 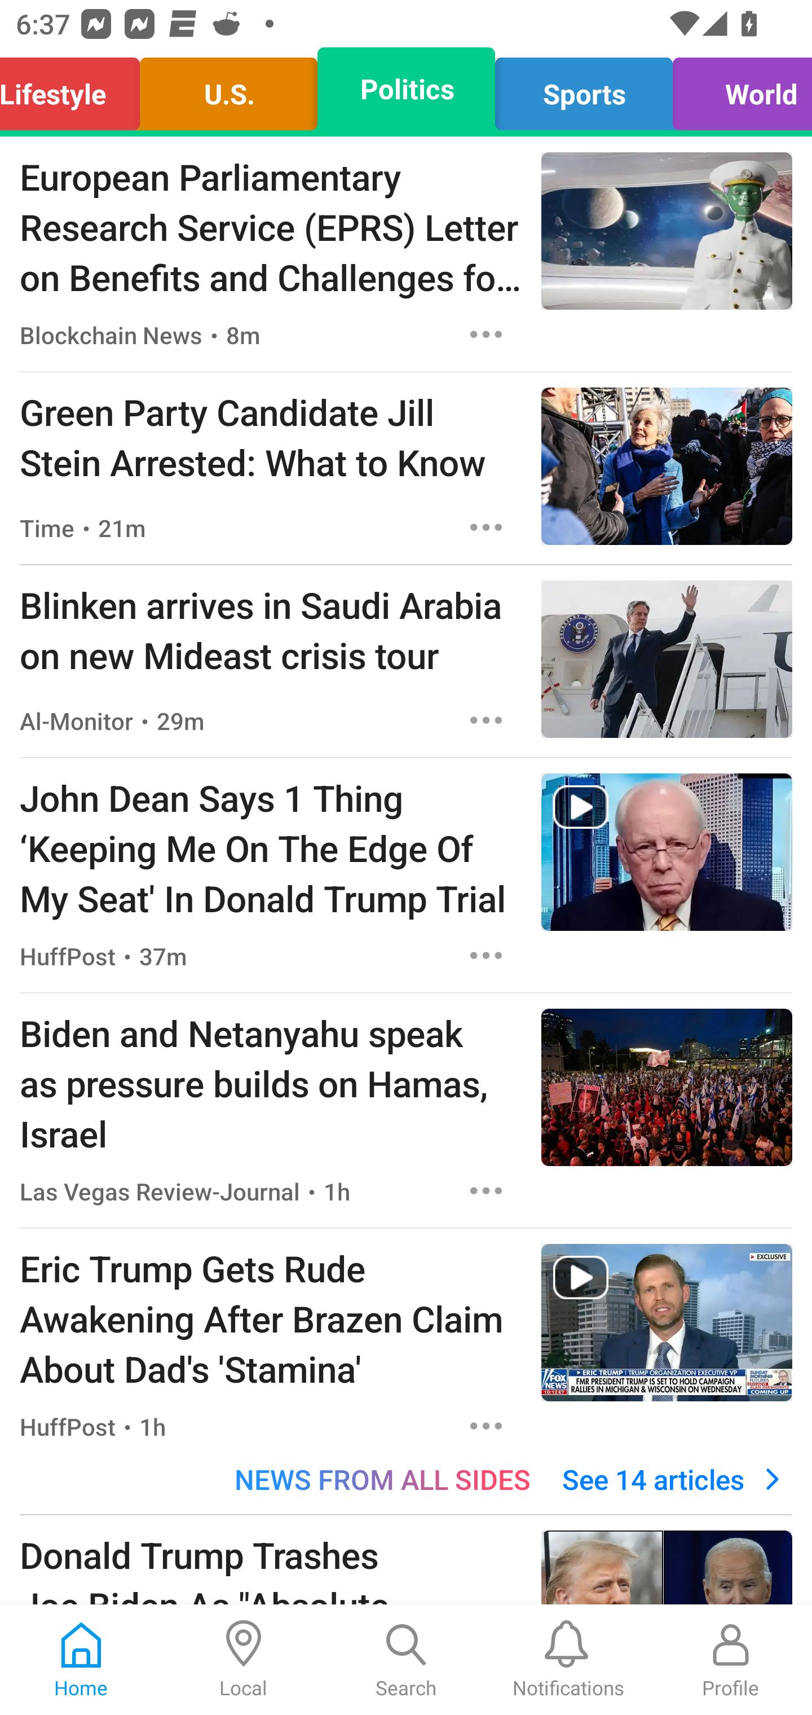 What do you see at coordinates (406, 1479) in the screenshot?
I see `NEWS FROM ALL SIDES See 14 articles` at bounding box center [406, 1479].